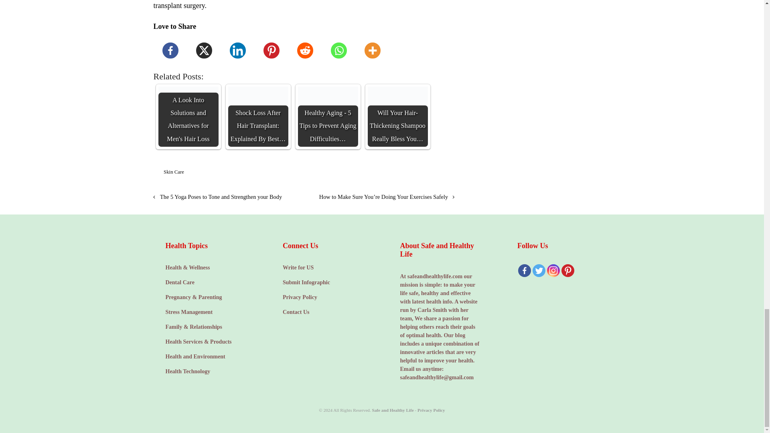 The image size is (770, 433). What do you see at coordinates (237, 51) in the screenshot?
I see `Linkedin` at bounding box center [237, 51].